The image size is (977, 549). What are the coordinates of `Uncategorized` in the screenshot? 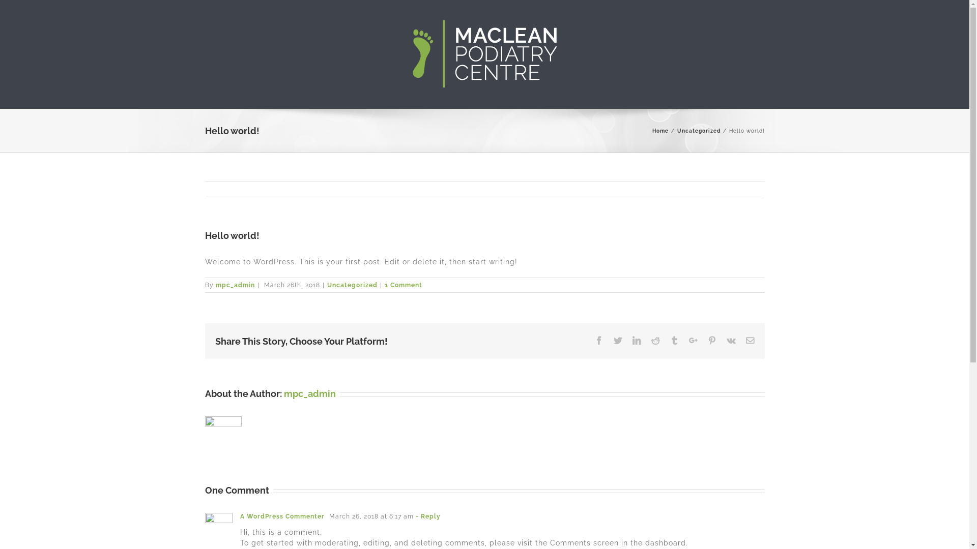 It's located at (352, 285).